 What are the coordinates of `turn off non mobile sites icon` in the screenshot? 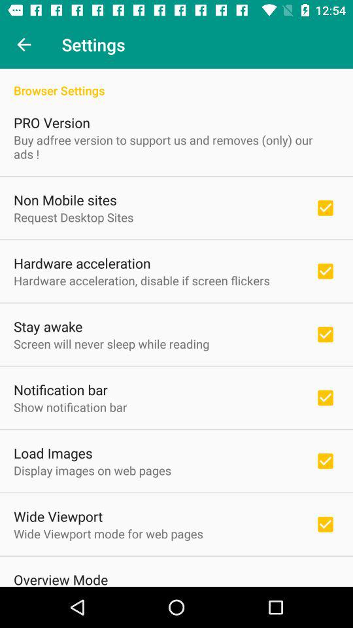 It's located at (65, 200).